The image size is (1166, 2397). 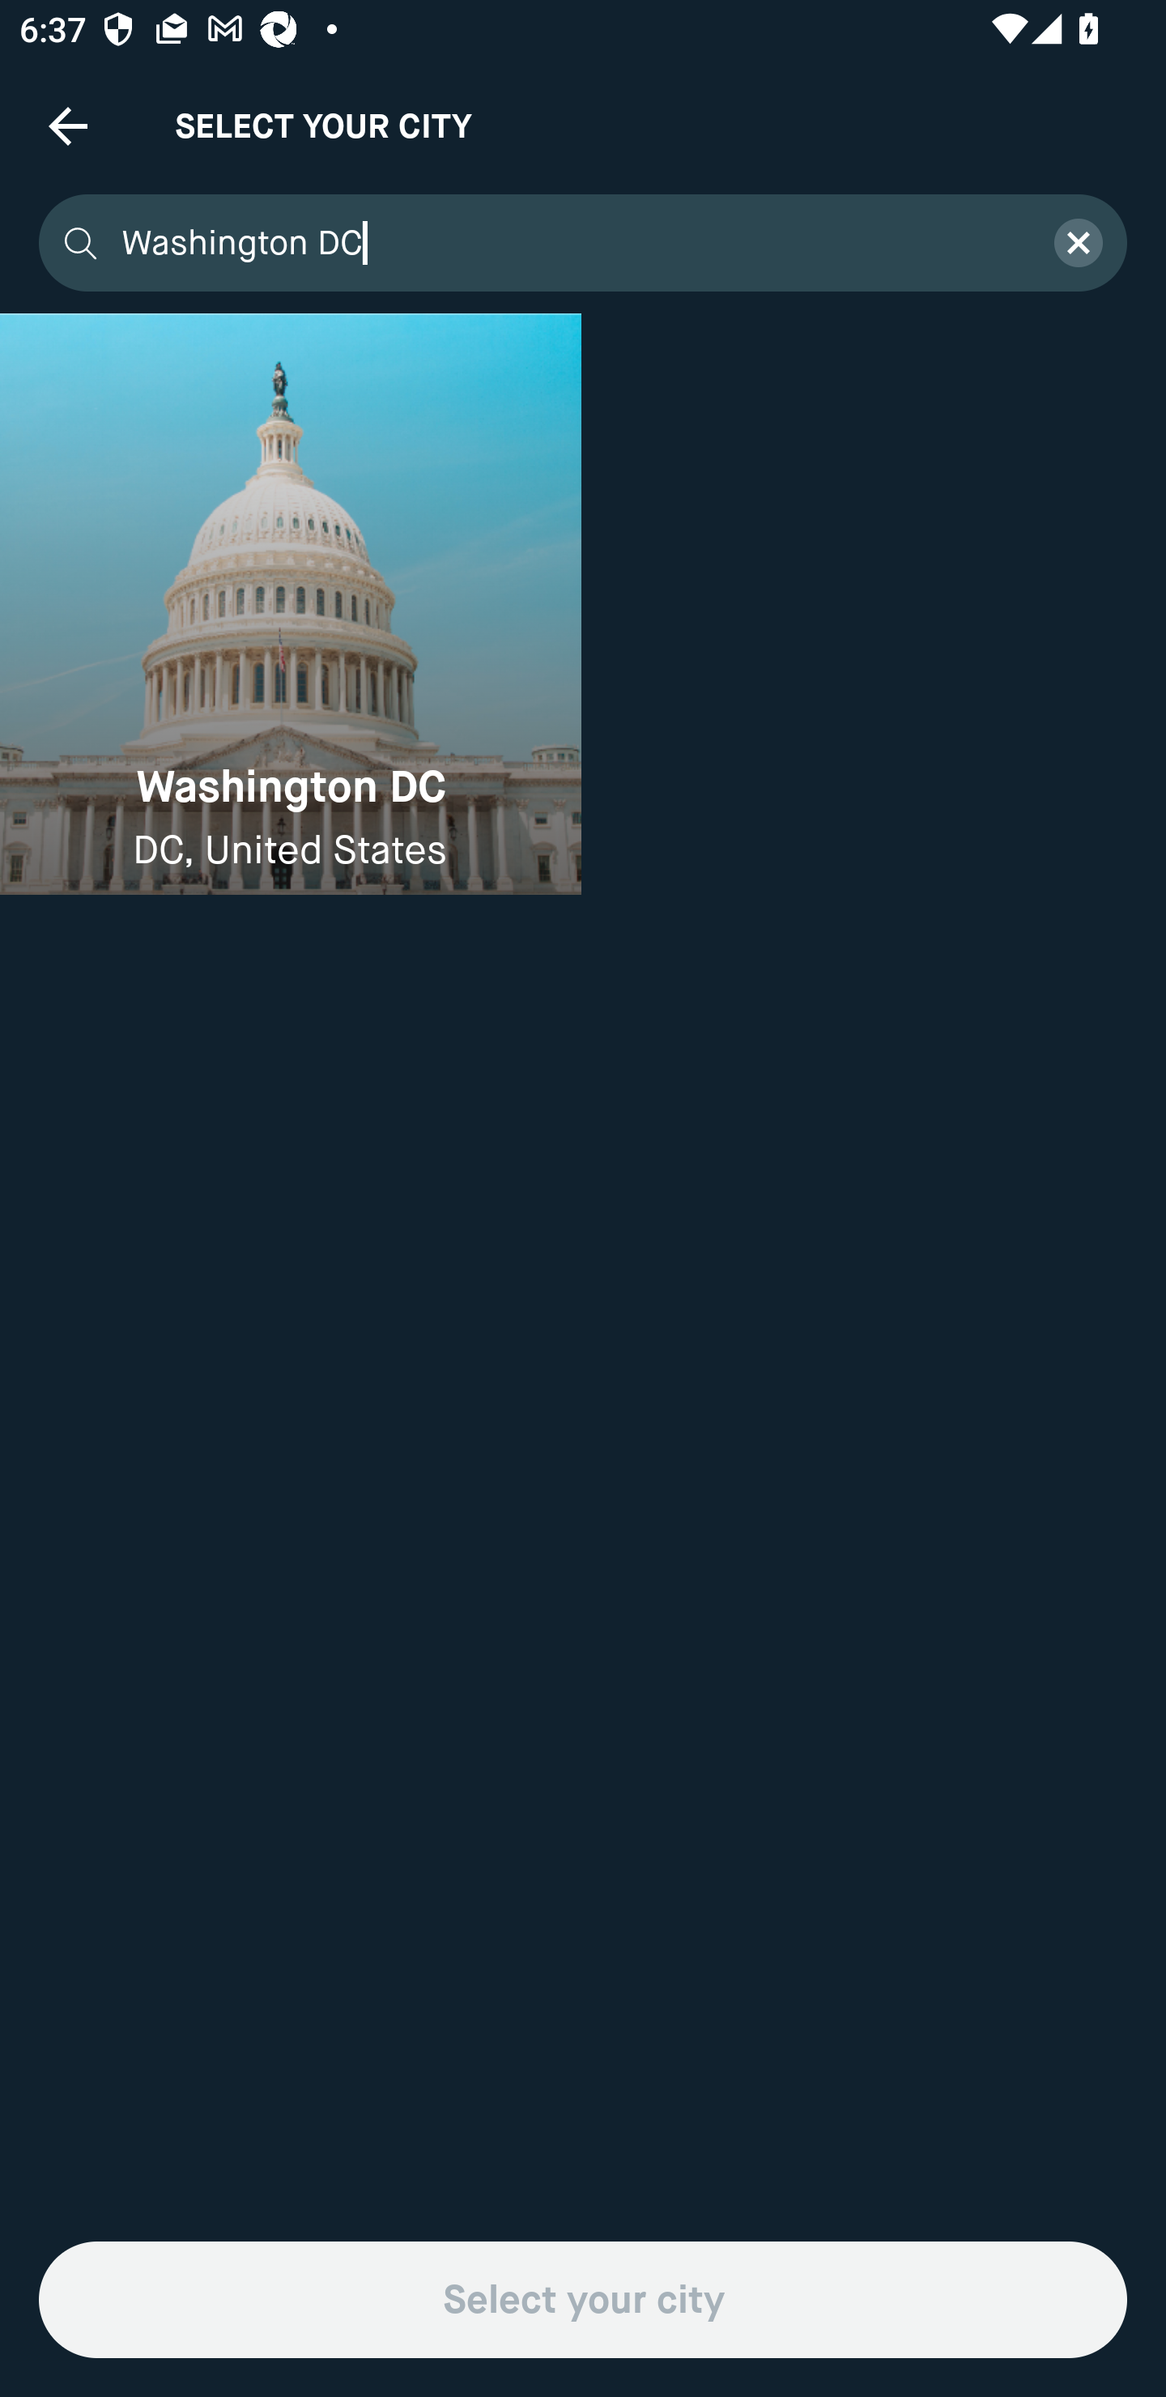 I want to click on Washington DC, so click(x=570, y=243).